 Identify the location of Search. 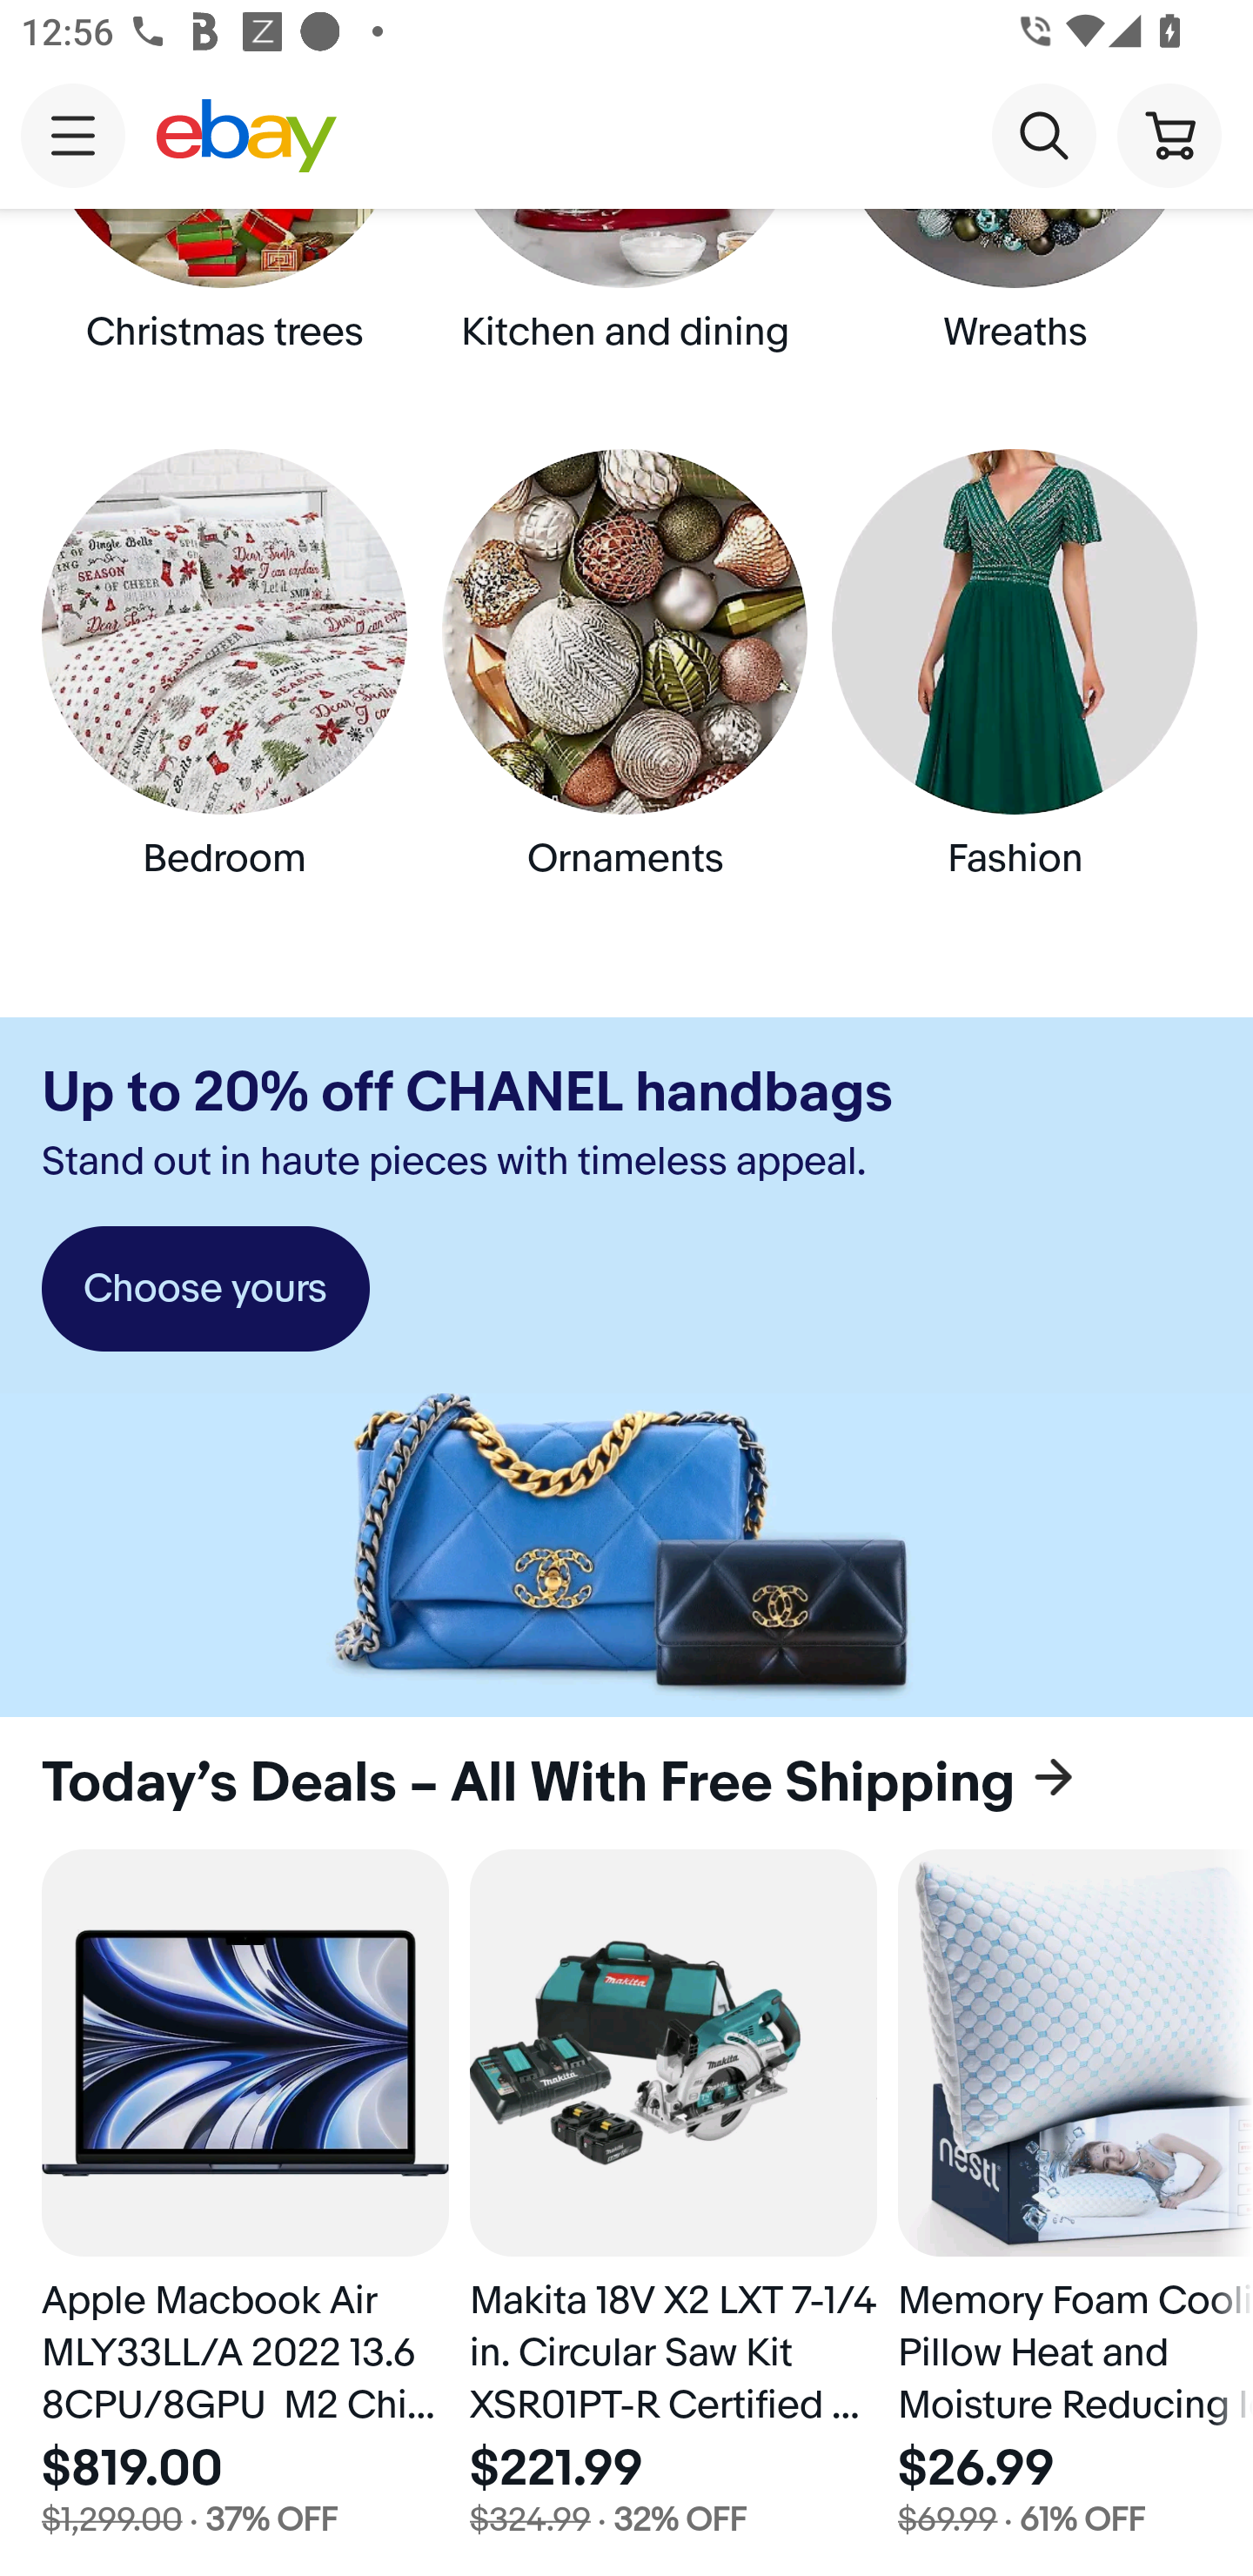
(1043, 134).